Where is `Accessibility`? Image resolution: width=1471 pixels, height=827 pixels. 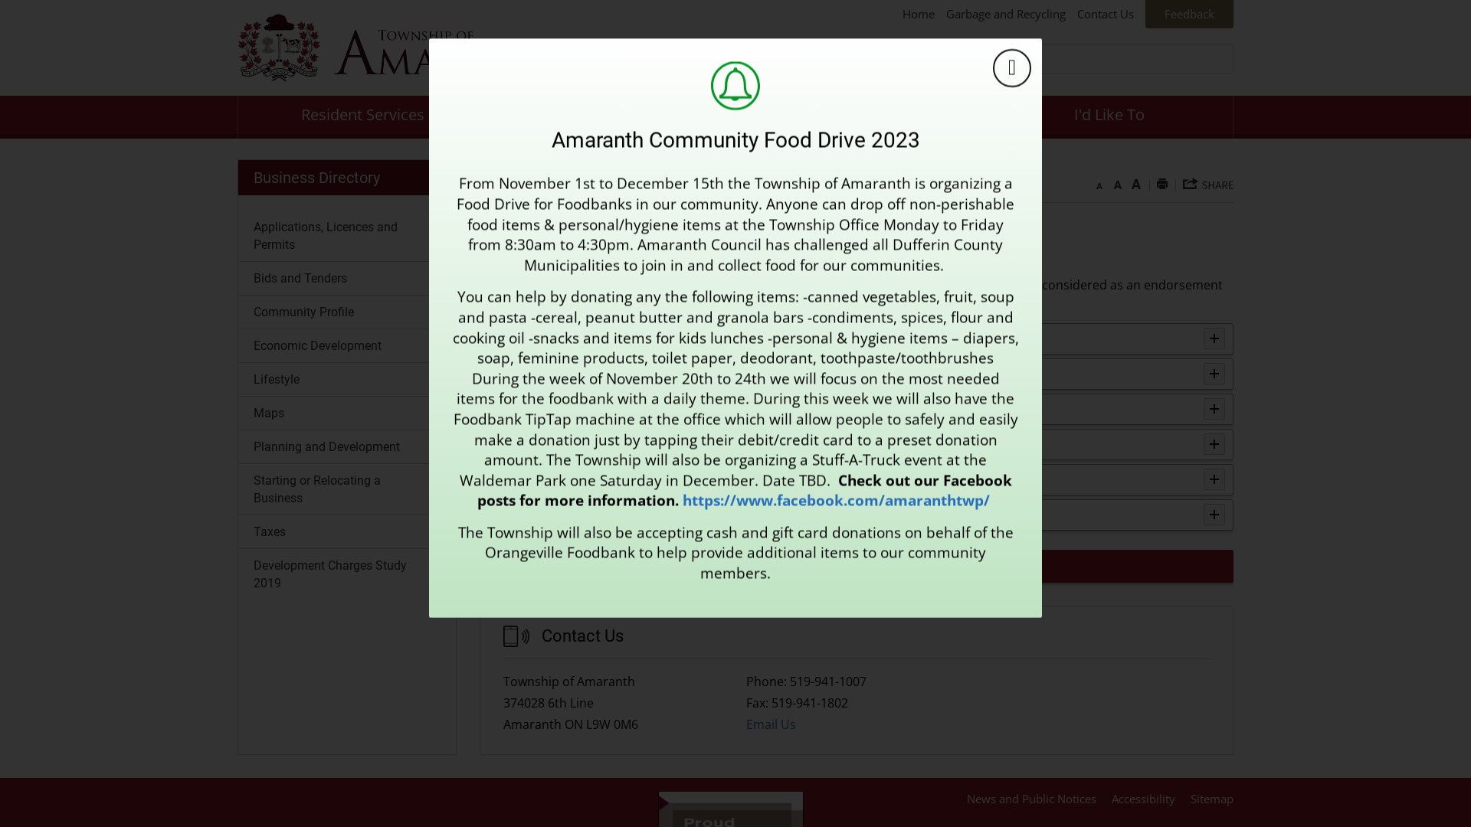
Accessibility is located at coordinates (1143, 799).